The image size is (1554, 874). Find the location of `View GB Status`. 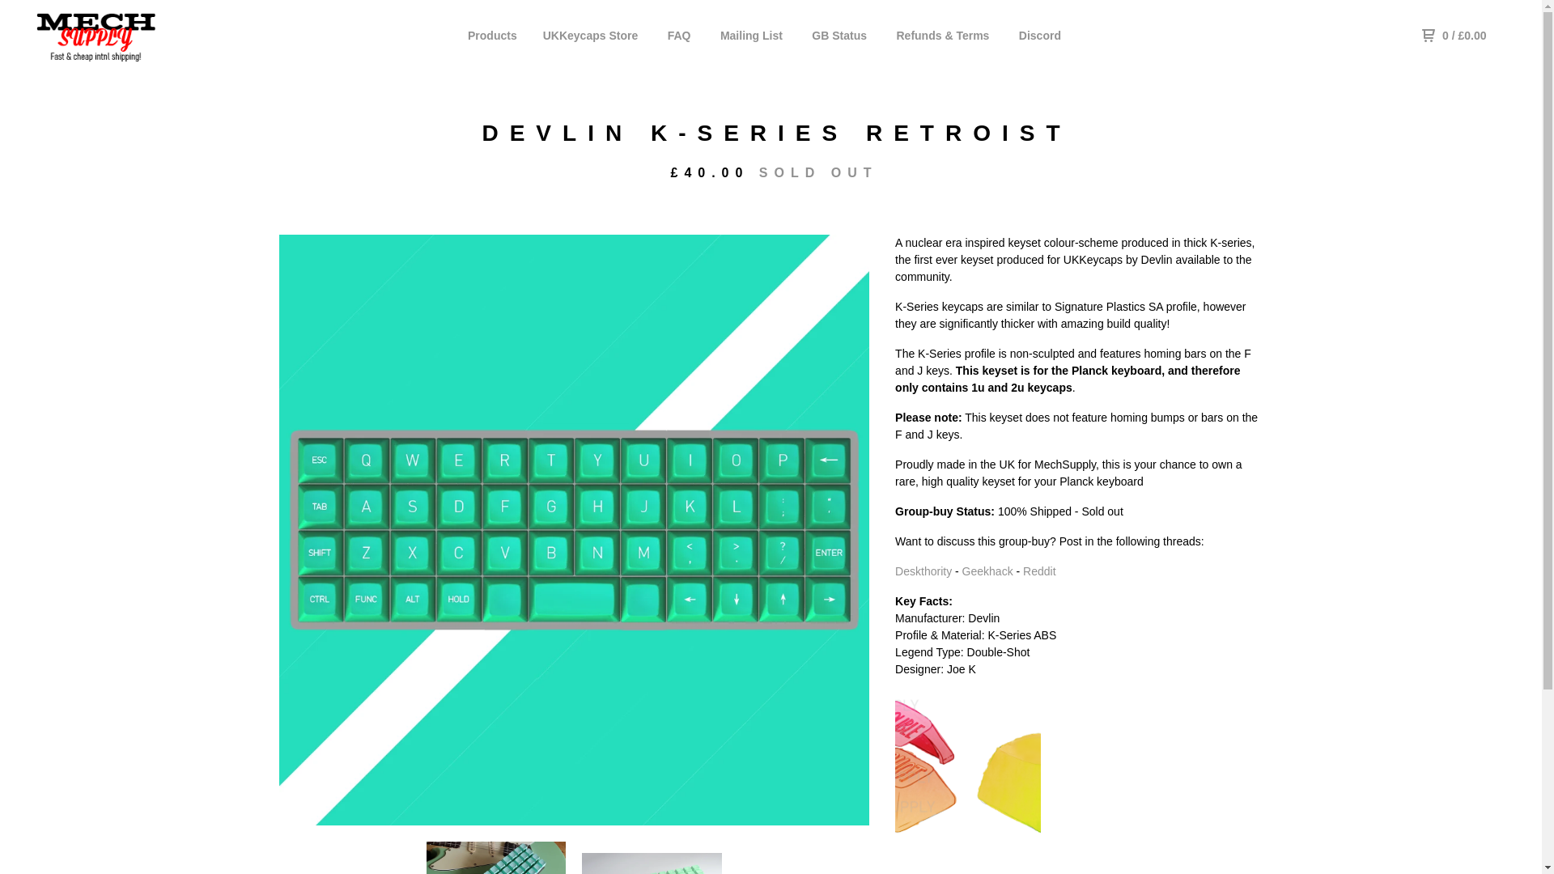

View GB Status is located at coordinates (839, 35).